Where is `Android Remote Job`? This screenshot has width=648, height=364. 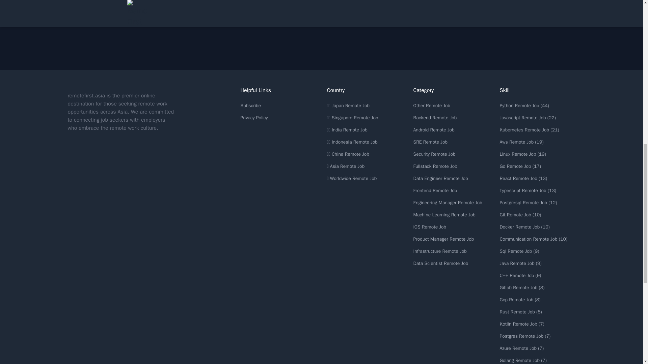 Android Remote Job is located at coordinates (433, 130).